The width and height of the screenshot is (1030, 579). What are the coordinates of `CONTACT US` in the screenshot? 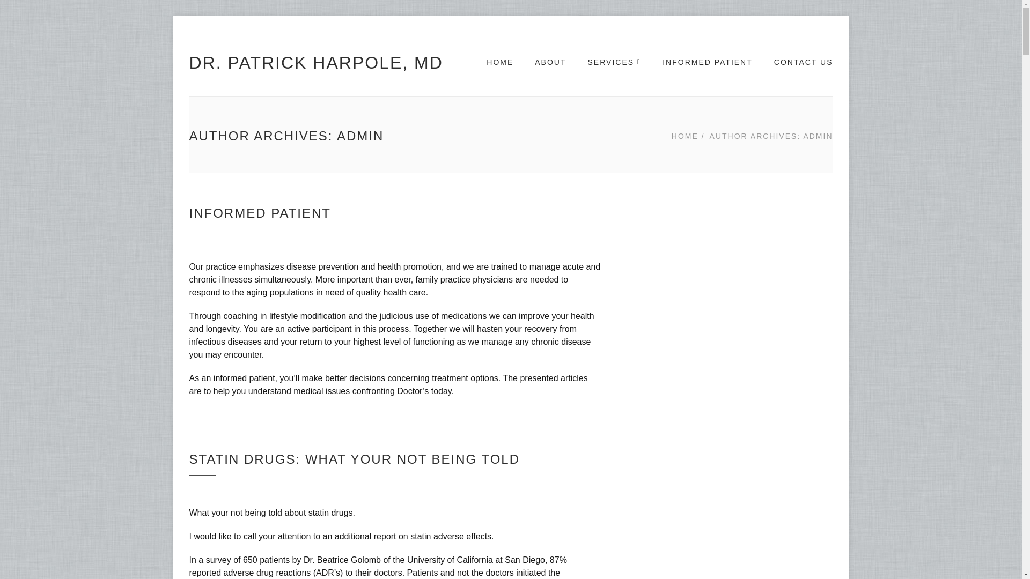 It's located at (804, 63).